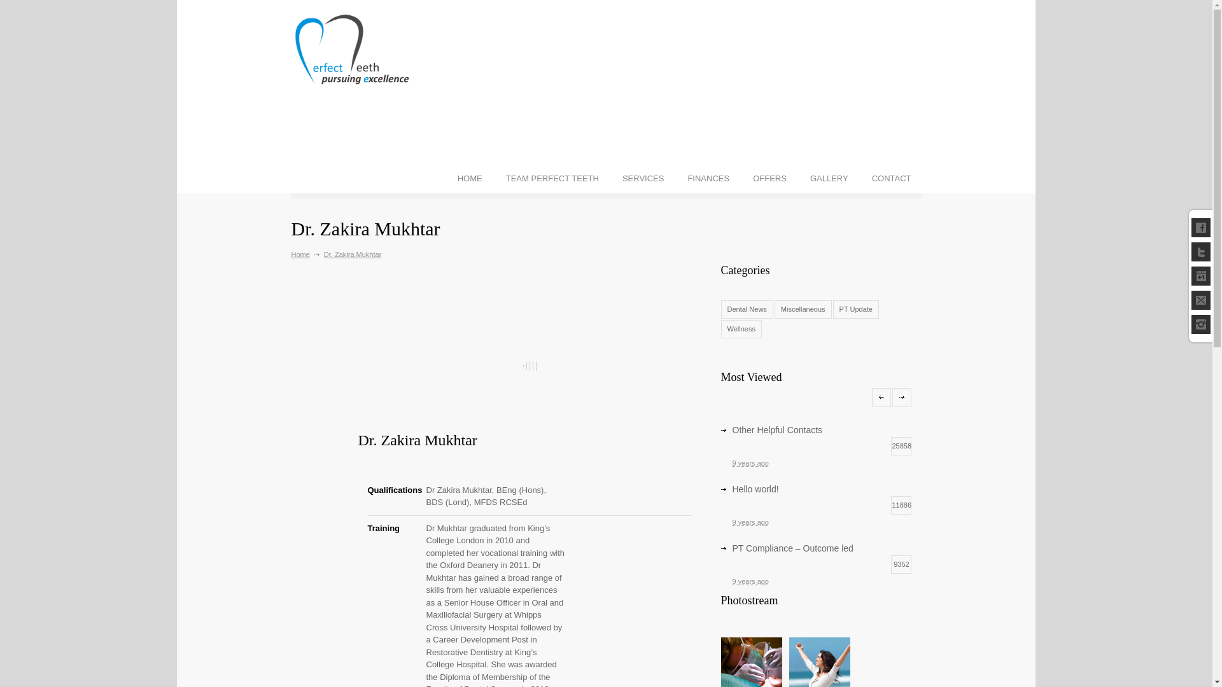 The image size is (1222, 687). I want to click on FINANCES, so click(708, 178).